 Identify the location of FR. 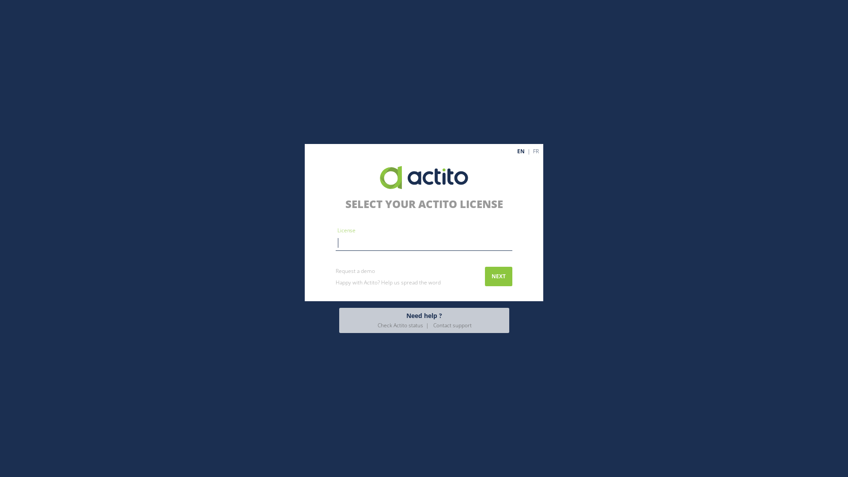
(536, 151).